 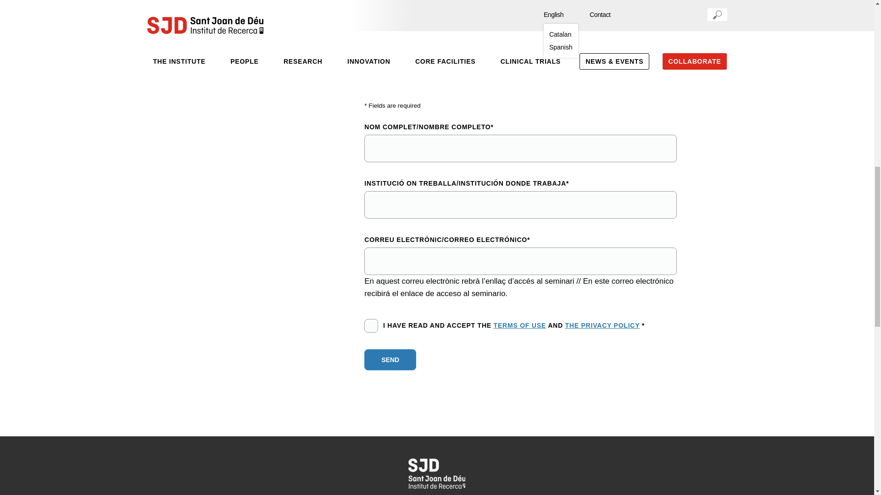 What do you see at coordinates (602, 325) in the screenshot?
I see `THE PRIVACY POLICY` at bounding box center [602, 325].